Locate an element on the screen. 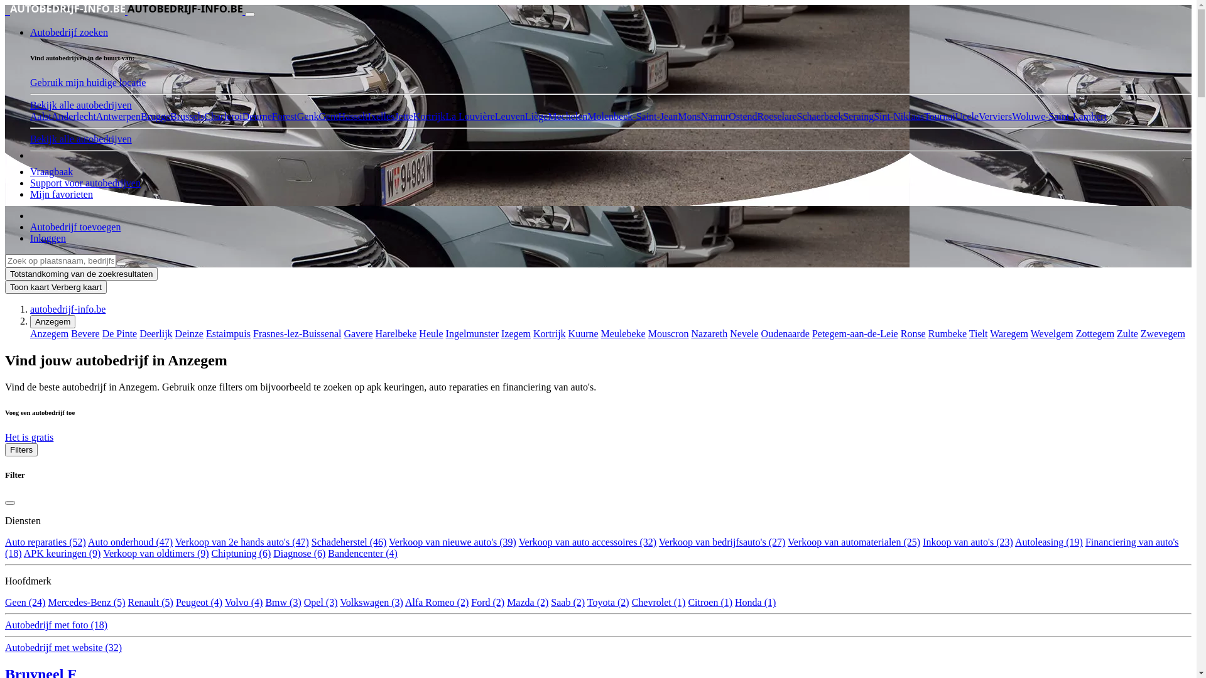 This screenshot has width=1206, height=678. Alfa Romeo (2) is located at coordinates (437, 603).